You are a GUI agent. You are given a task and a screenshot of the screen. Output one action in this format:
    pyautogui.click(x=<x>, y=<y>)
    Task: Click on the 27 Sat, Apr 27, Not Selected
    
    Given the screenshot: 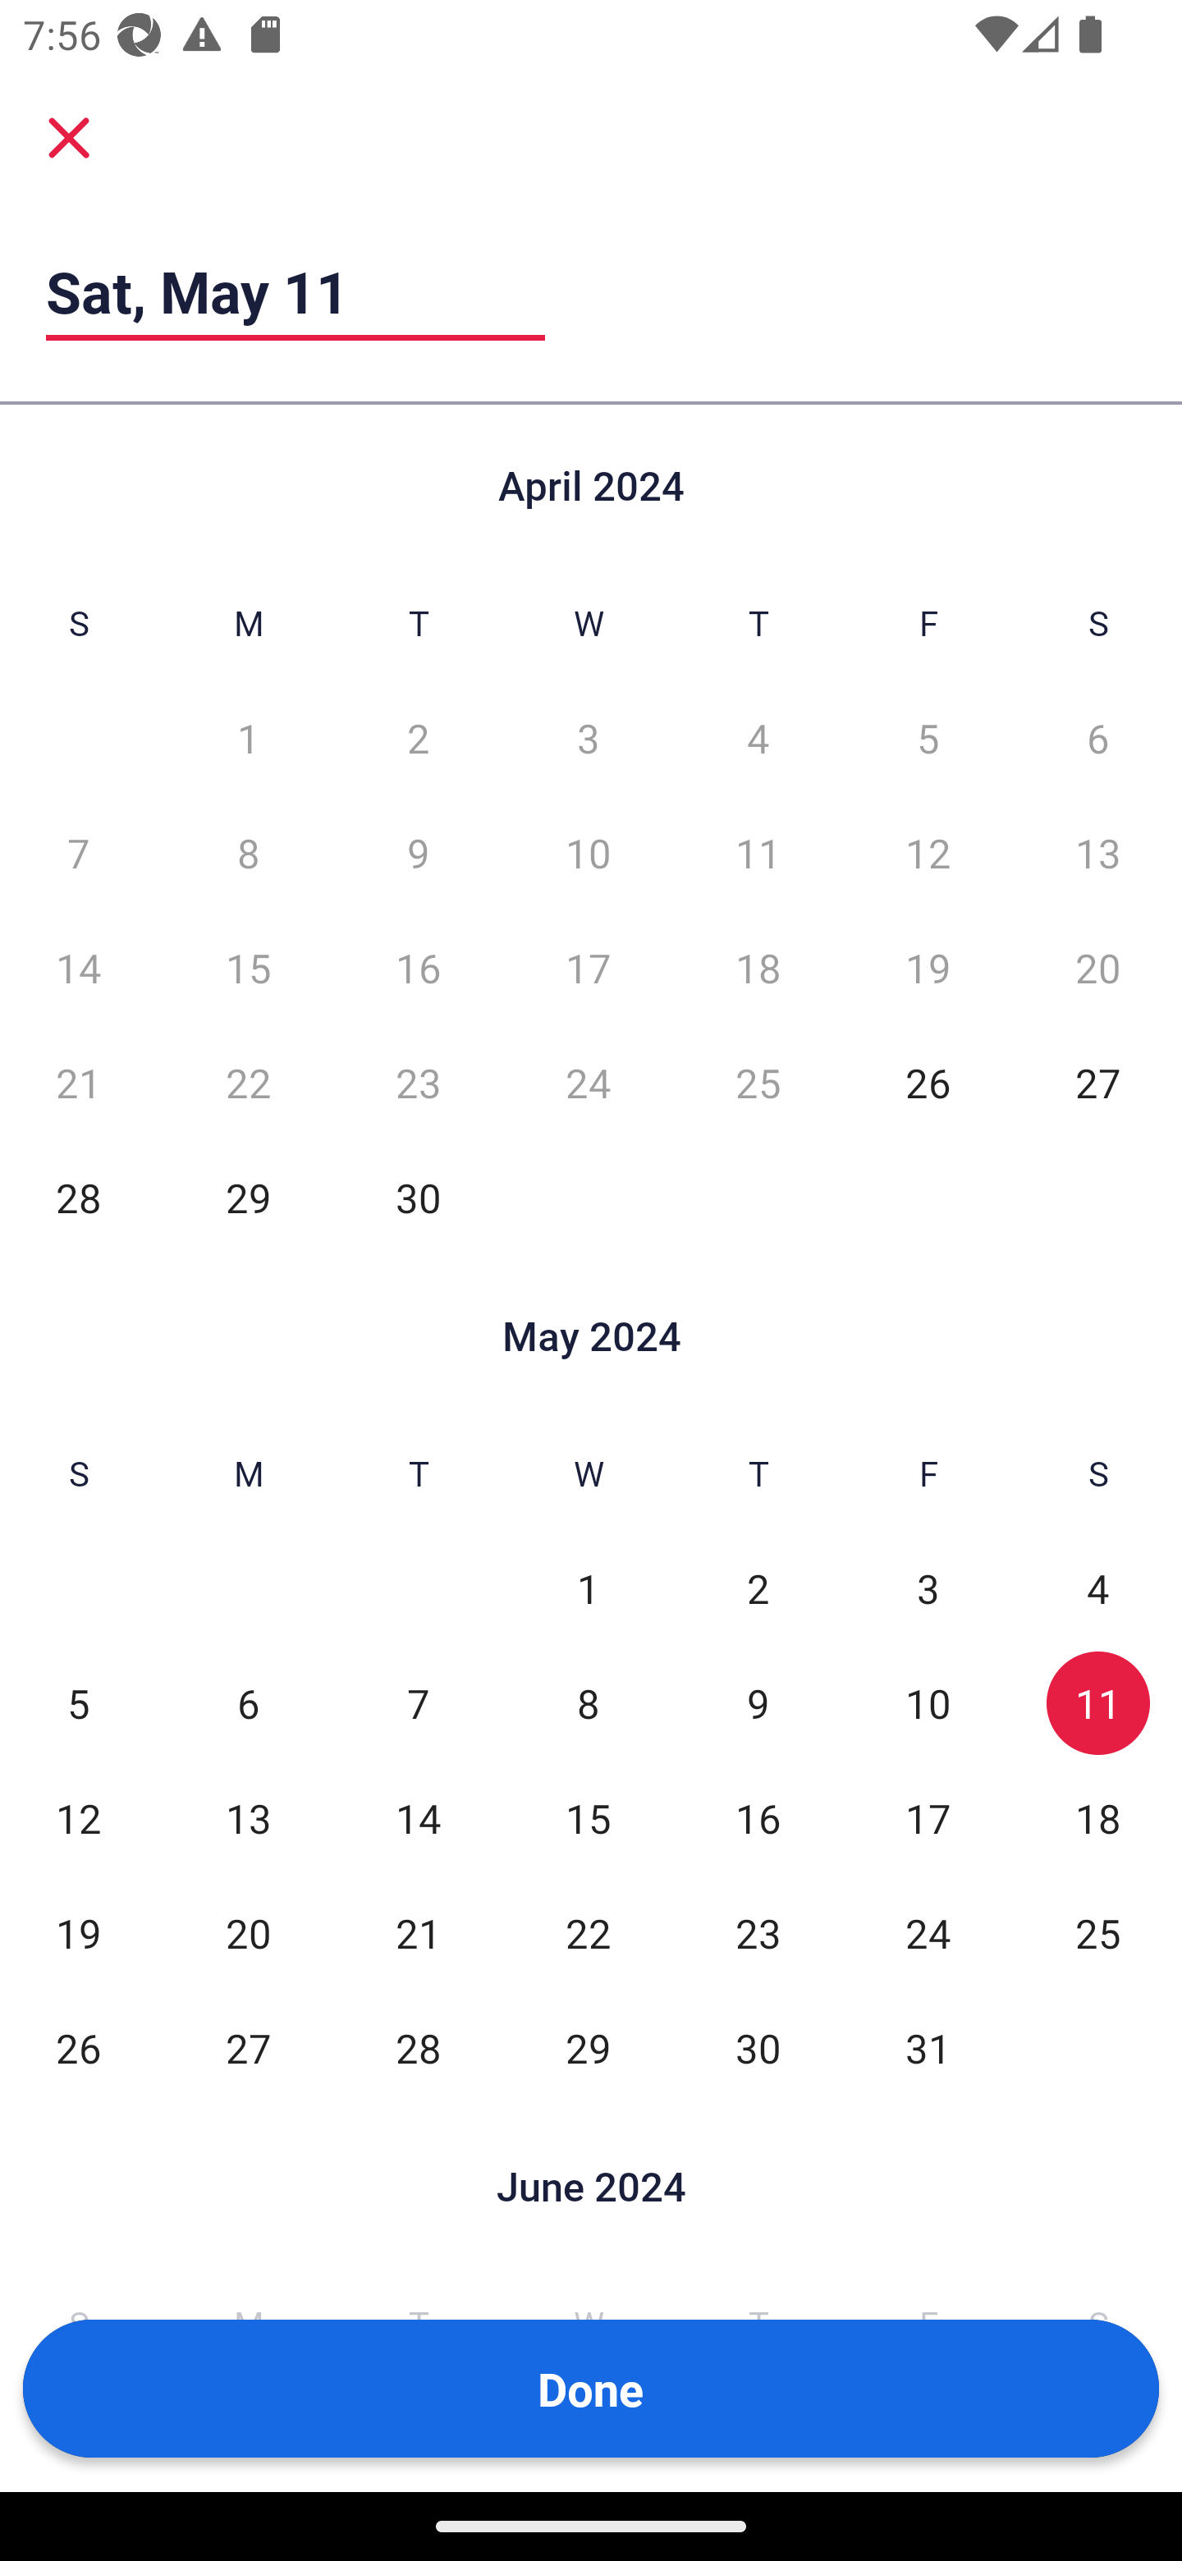 What is the action you would take?
    pyautogui.click(x=1098, y=1082)
    